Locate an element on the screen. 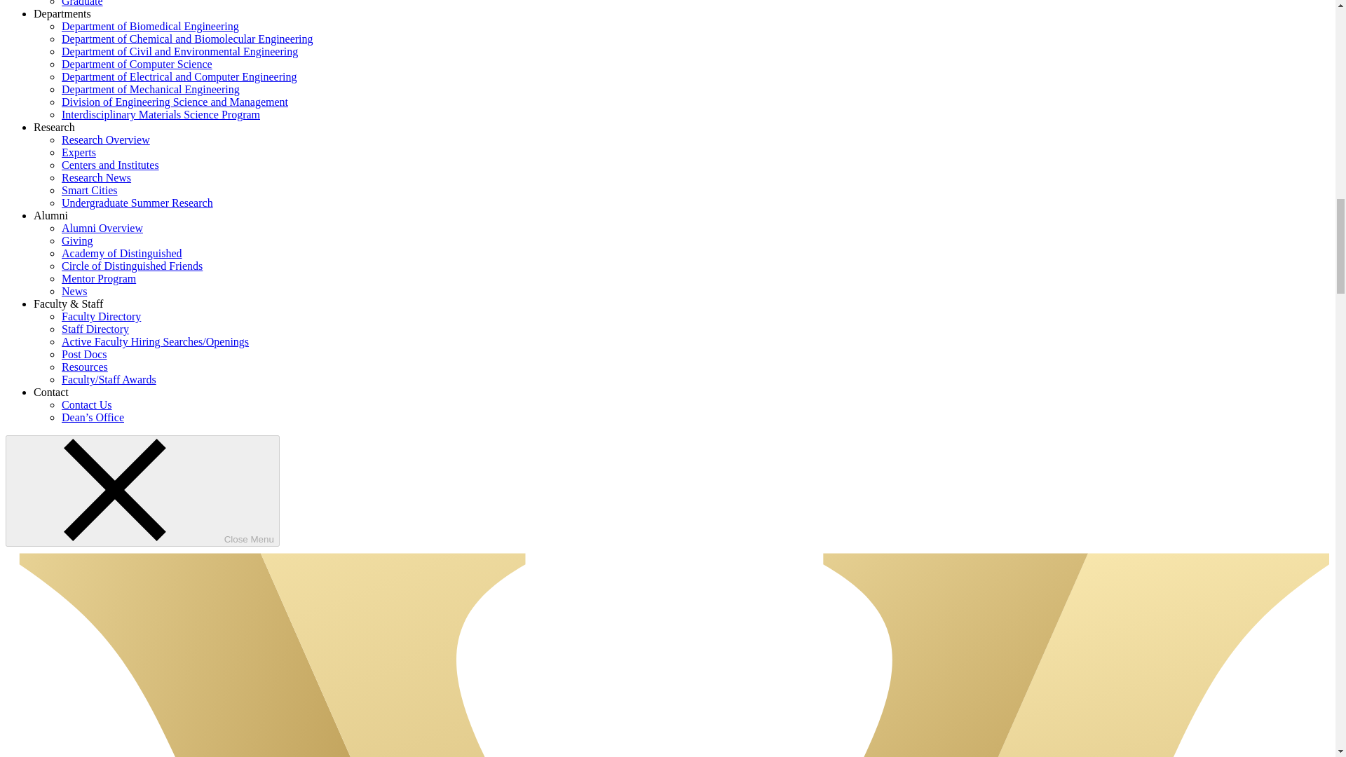 The image size is (1346, 757). Department of Computer Science is located at coordinates (137, 64).